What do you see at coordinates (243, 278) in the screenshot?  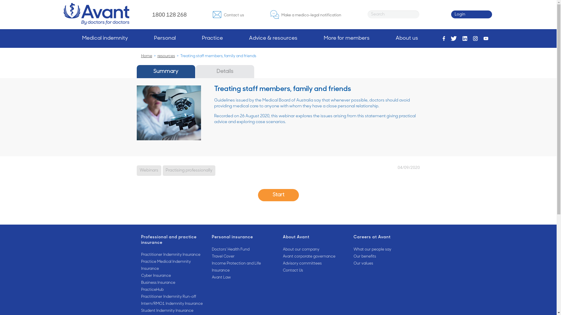 I see `Avant Law` at bounding box center [243, 278].